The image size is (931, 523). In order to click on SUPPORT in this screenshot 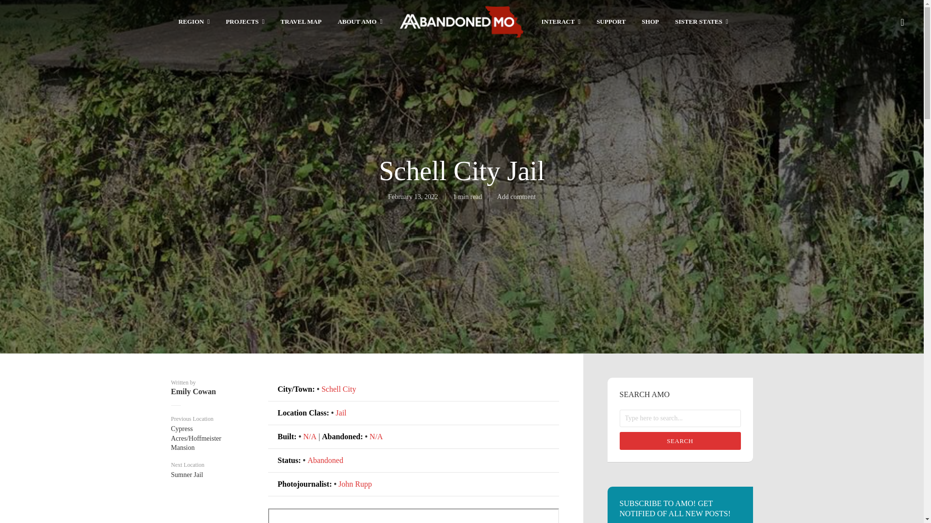, I will do `click(611, 22)`.